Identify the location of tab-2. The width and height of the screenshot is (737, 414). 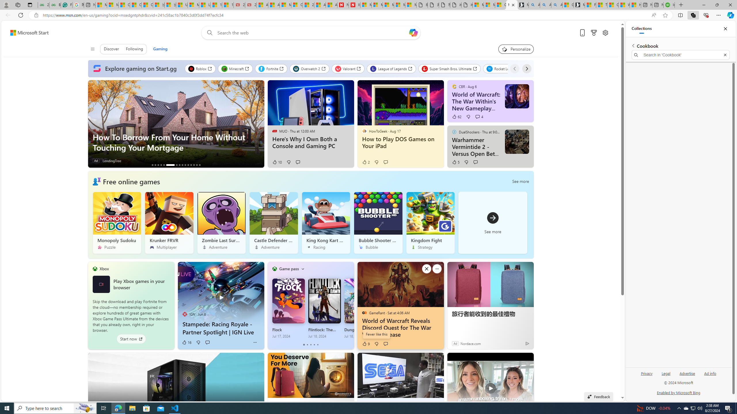
(310, 345).